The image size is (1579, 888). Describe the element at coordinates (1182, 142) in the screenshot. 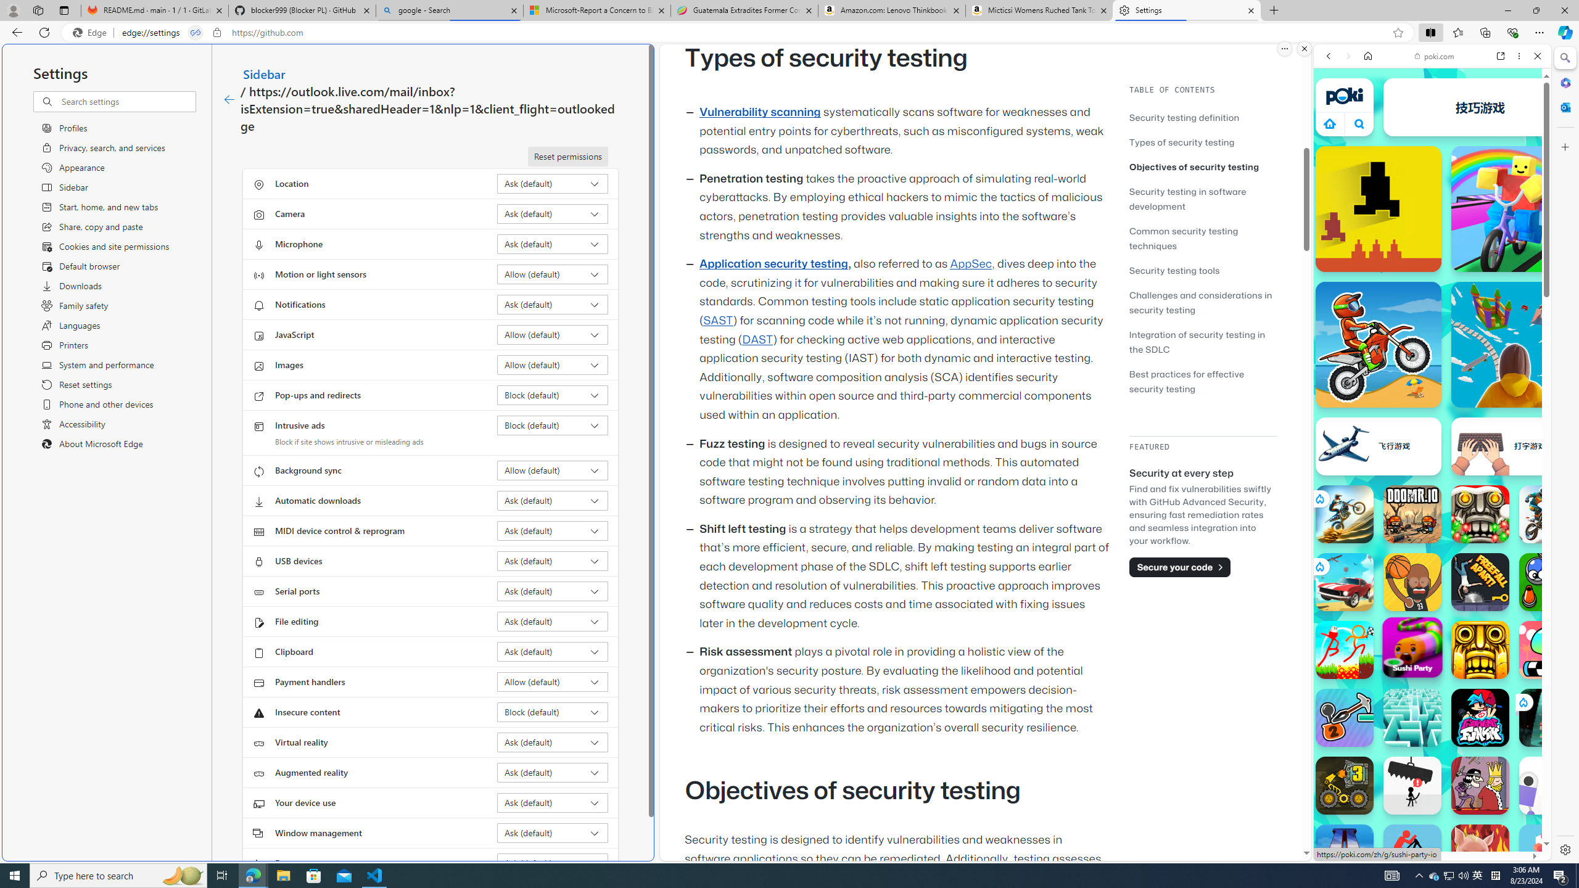

I see `Types of security testing` at that location.